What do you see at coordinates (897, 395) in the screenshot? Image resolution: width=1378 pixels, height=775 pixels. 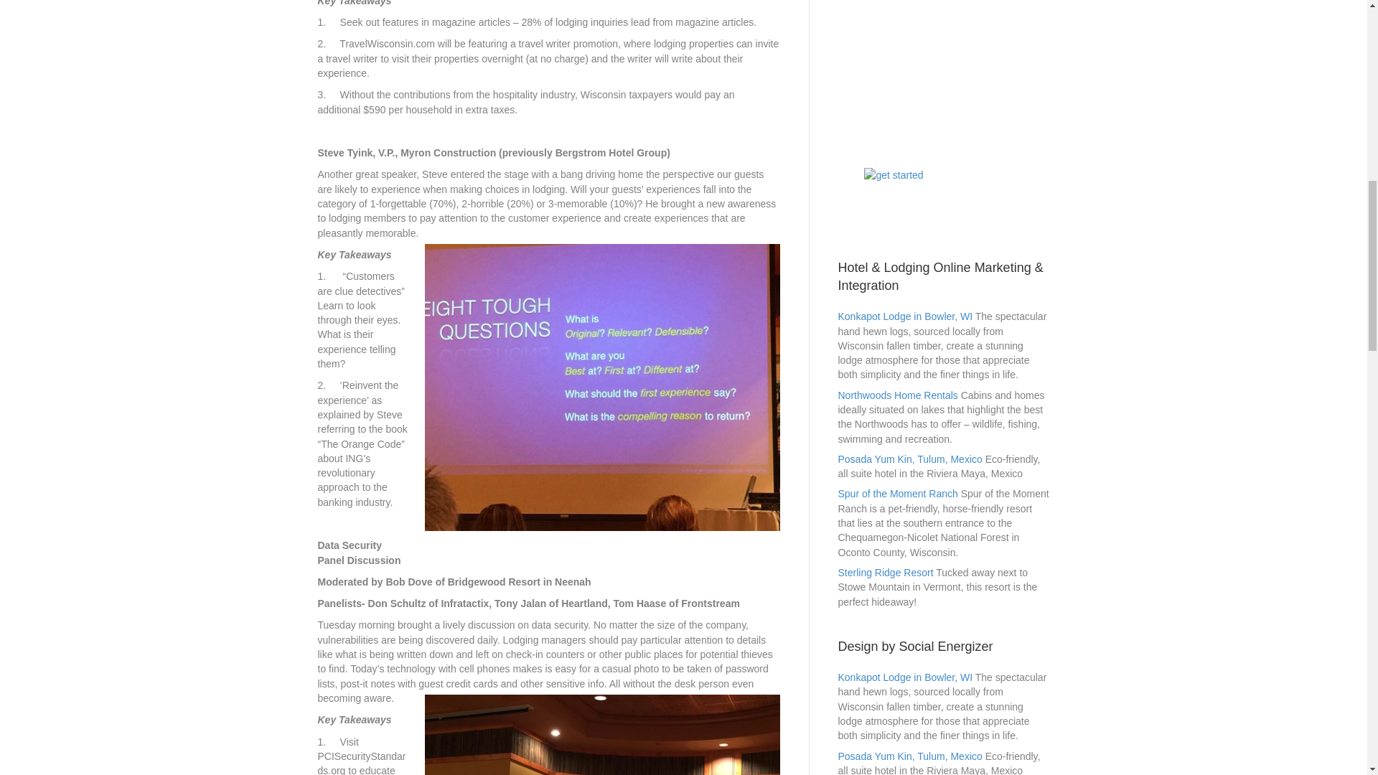 I see `Northwoods Home Rentals` at bounding box center [897, 395].